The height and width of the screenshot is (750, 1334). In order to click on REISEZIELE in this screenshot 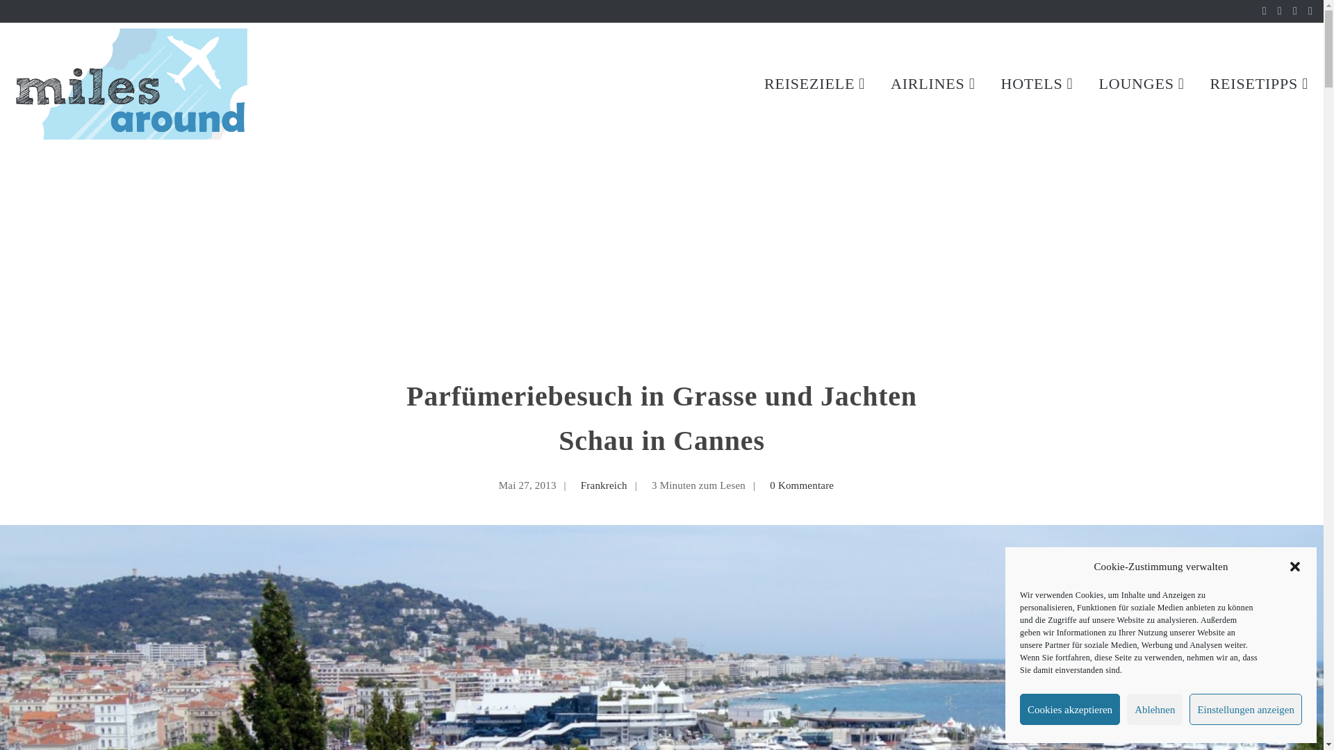, I will do `click(816, 83)`.